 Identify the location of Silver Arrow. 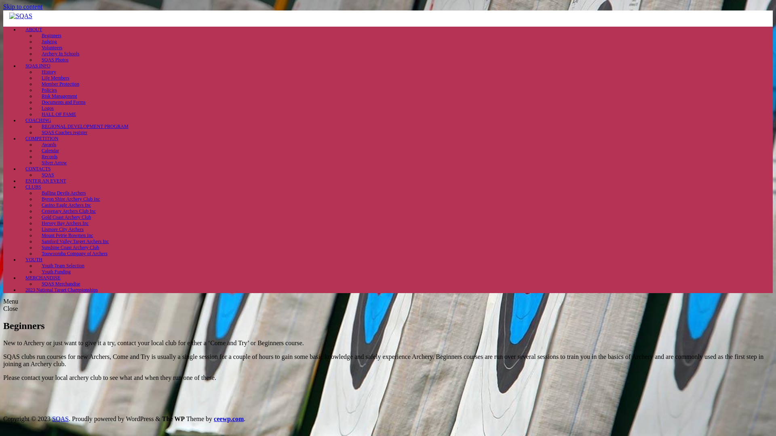
(54, 163).